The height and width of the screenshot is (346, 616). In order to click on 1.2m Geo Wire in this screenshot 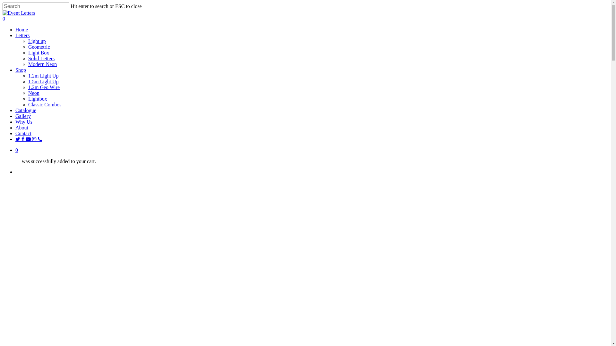, I will do `click(44, 87)`.